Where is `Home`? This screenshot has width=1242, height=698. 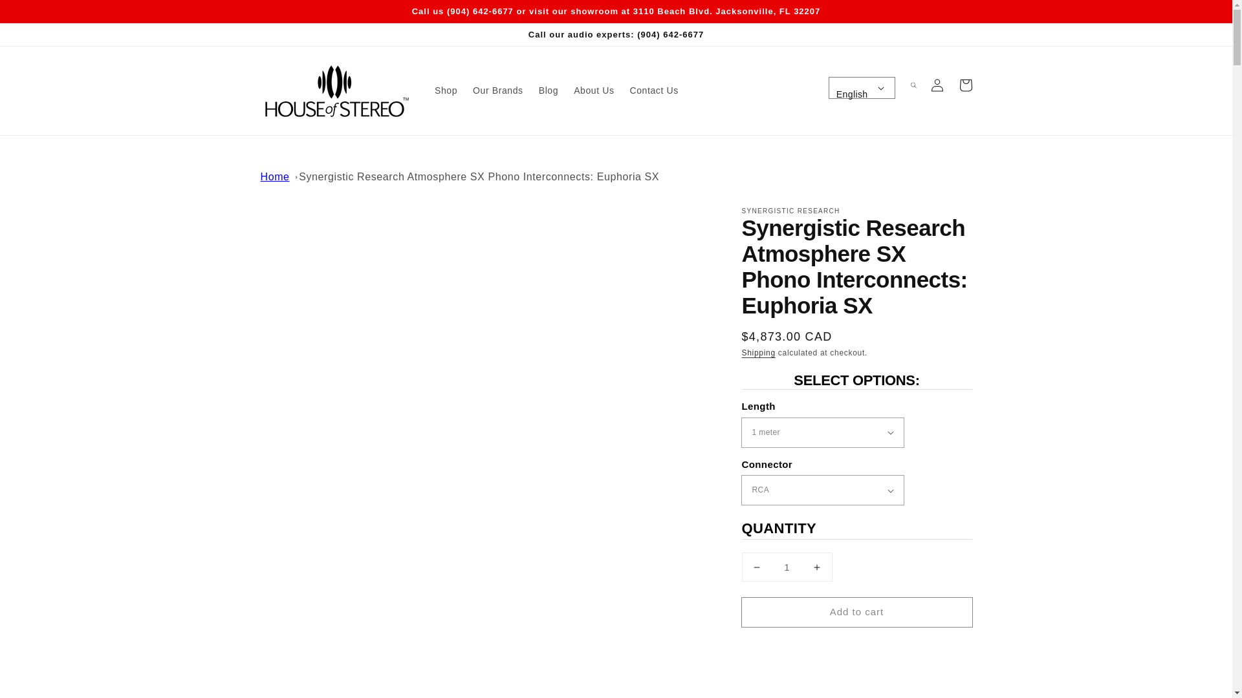 Home is located at coordinates (274, 176).